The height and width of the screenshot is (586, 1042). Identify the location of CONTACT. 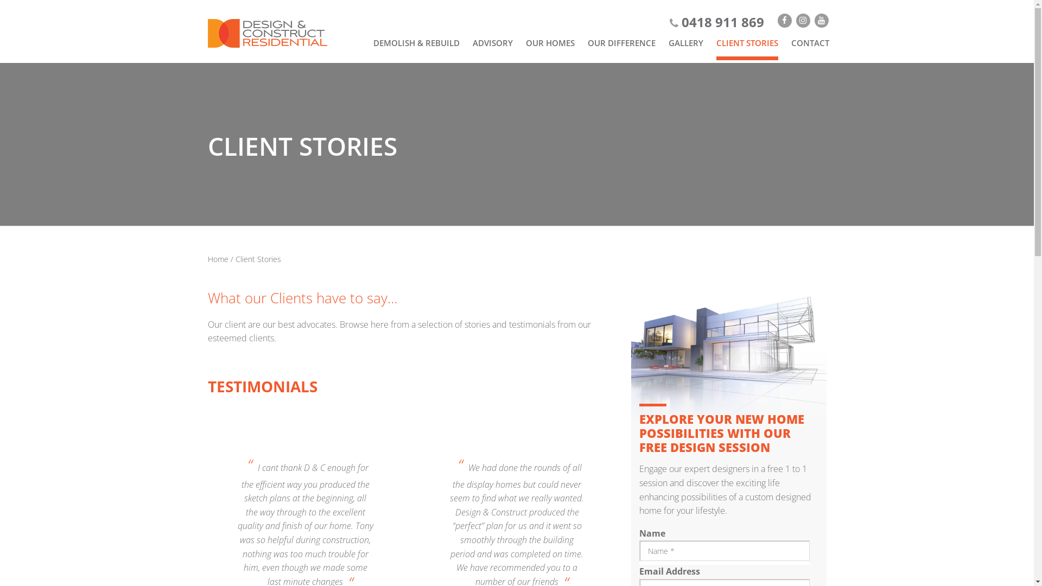
(810, 43).